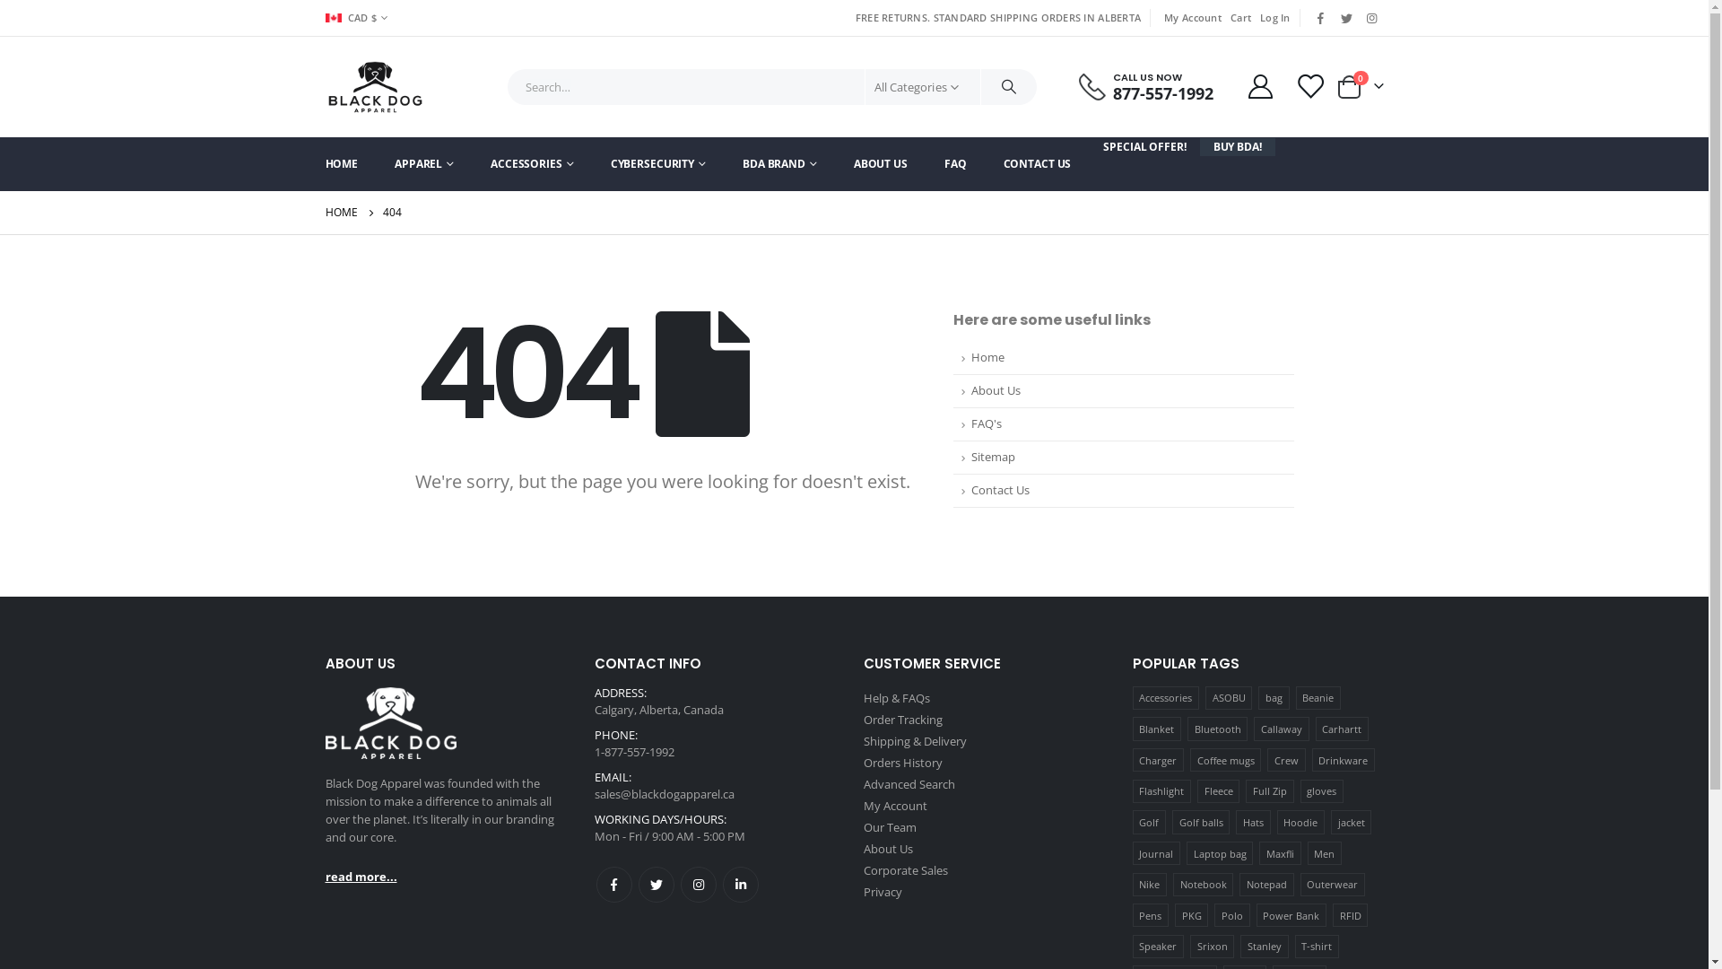  I want to click on PKG, so click(1191, 915).